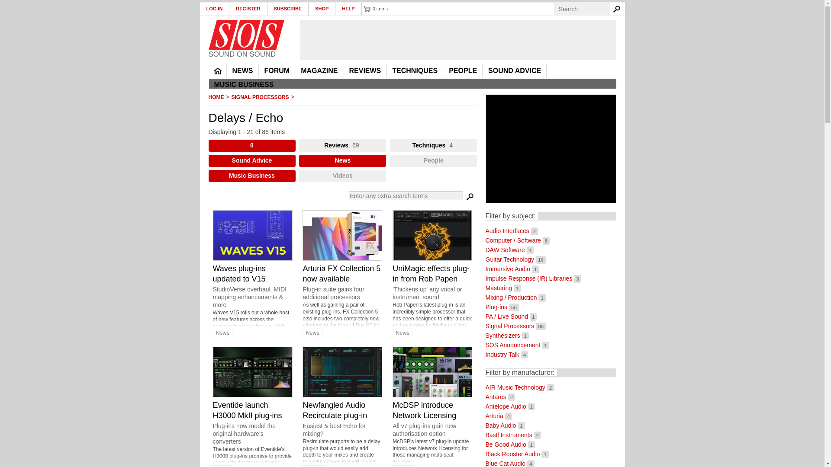 The width and height of the screenshot is (831, 467). What do you see at coordinates (248, 9) in the screenshot?
I see `REGISTER` at bounding box center [248, 9].